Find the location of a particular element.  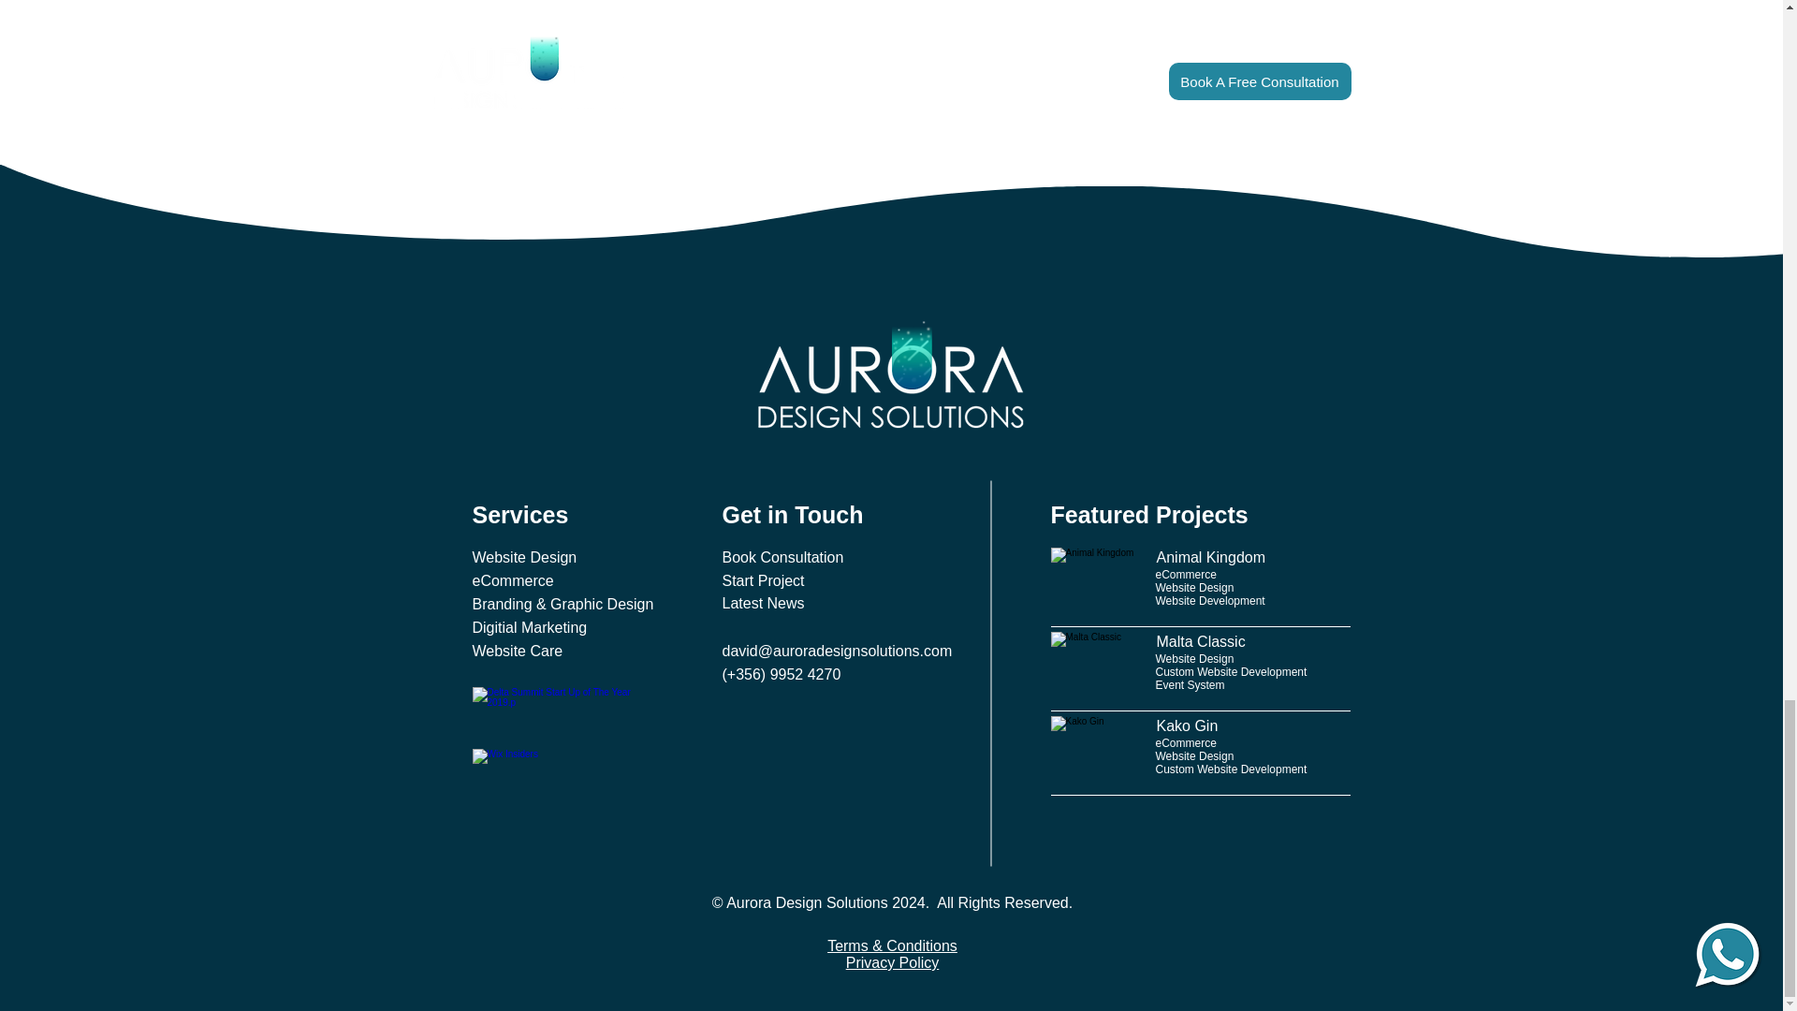

Digitial Marketing is located at coordinates (529, 627).